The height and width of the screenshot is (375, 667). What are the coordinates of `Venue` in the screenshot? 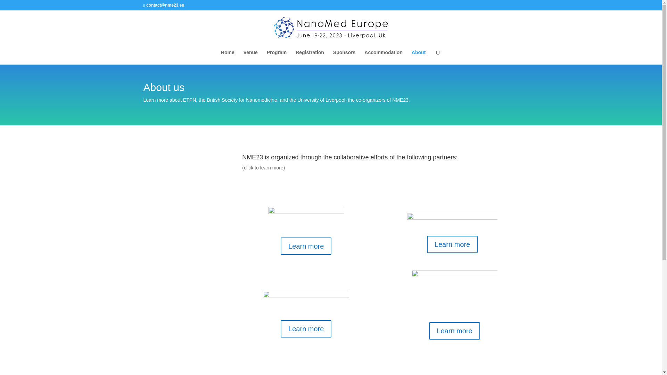 It's located at (250, 57).